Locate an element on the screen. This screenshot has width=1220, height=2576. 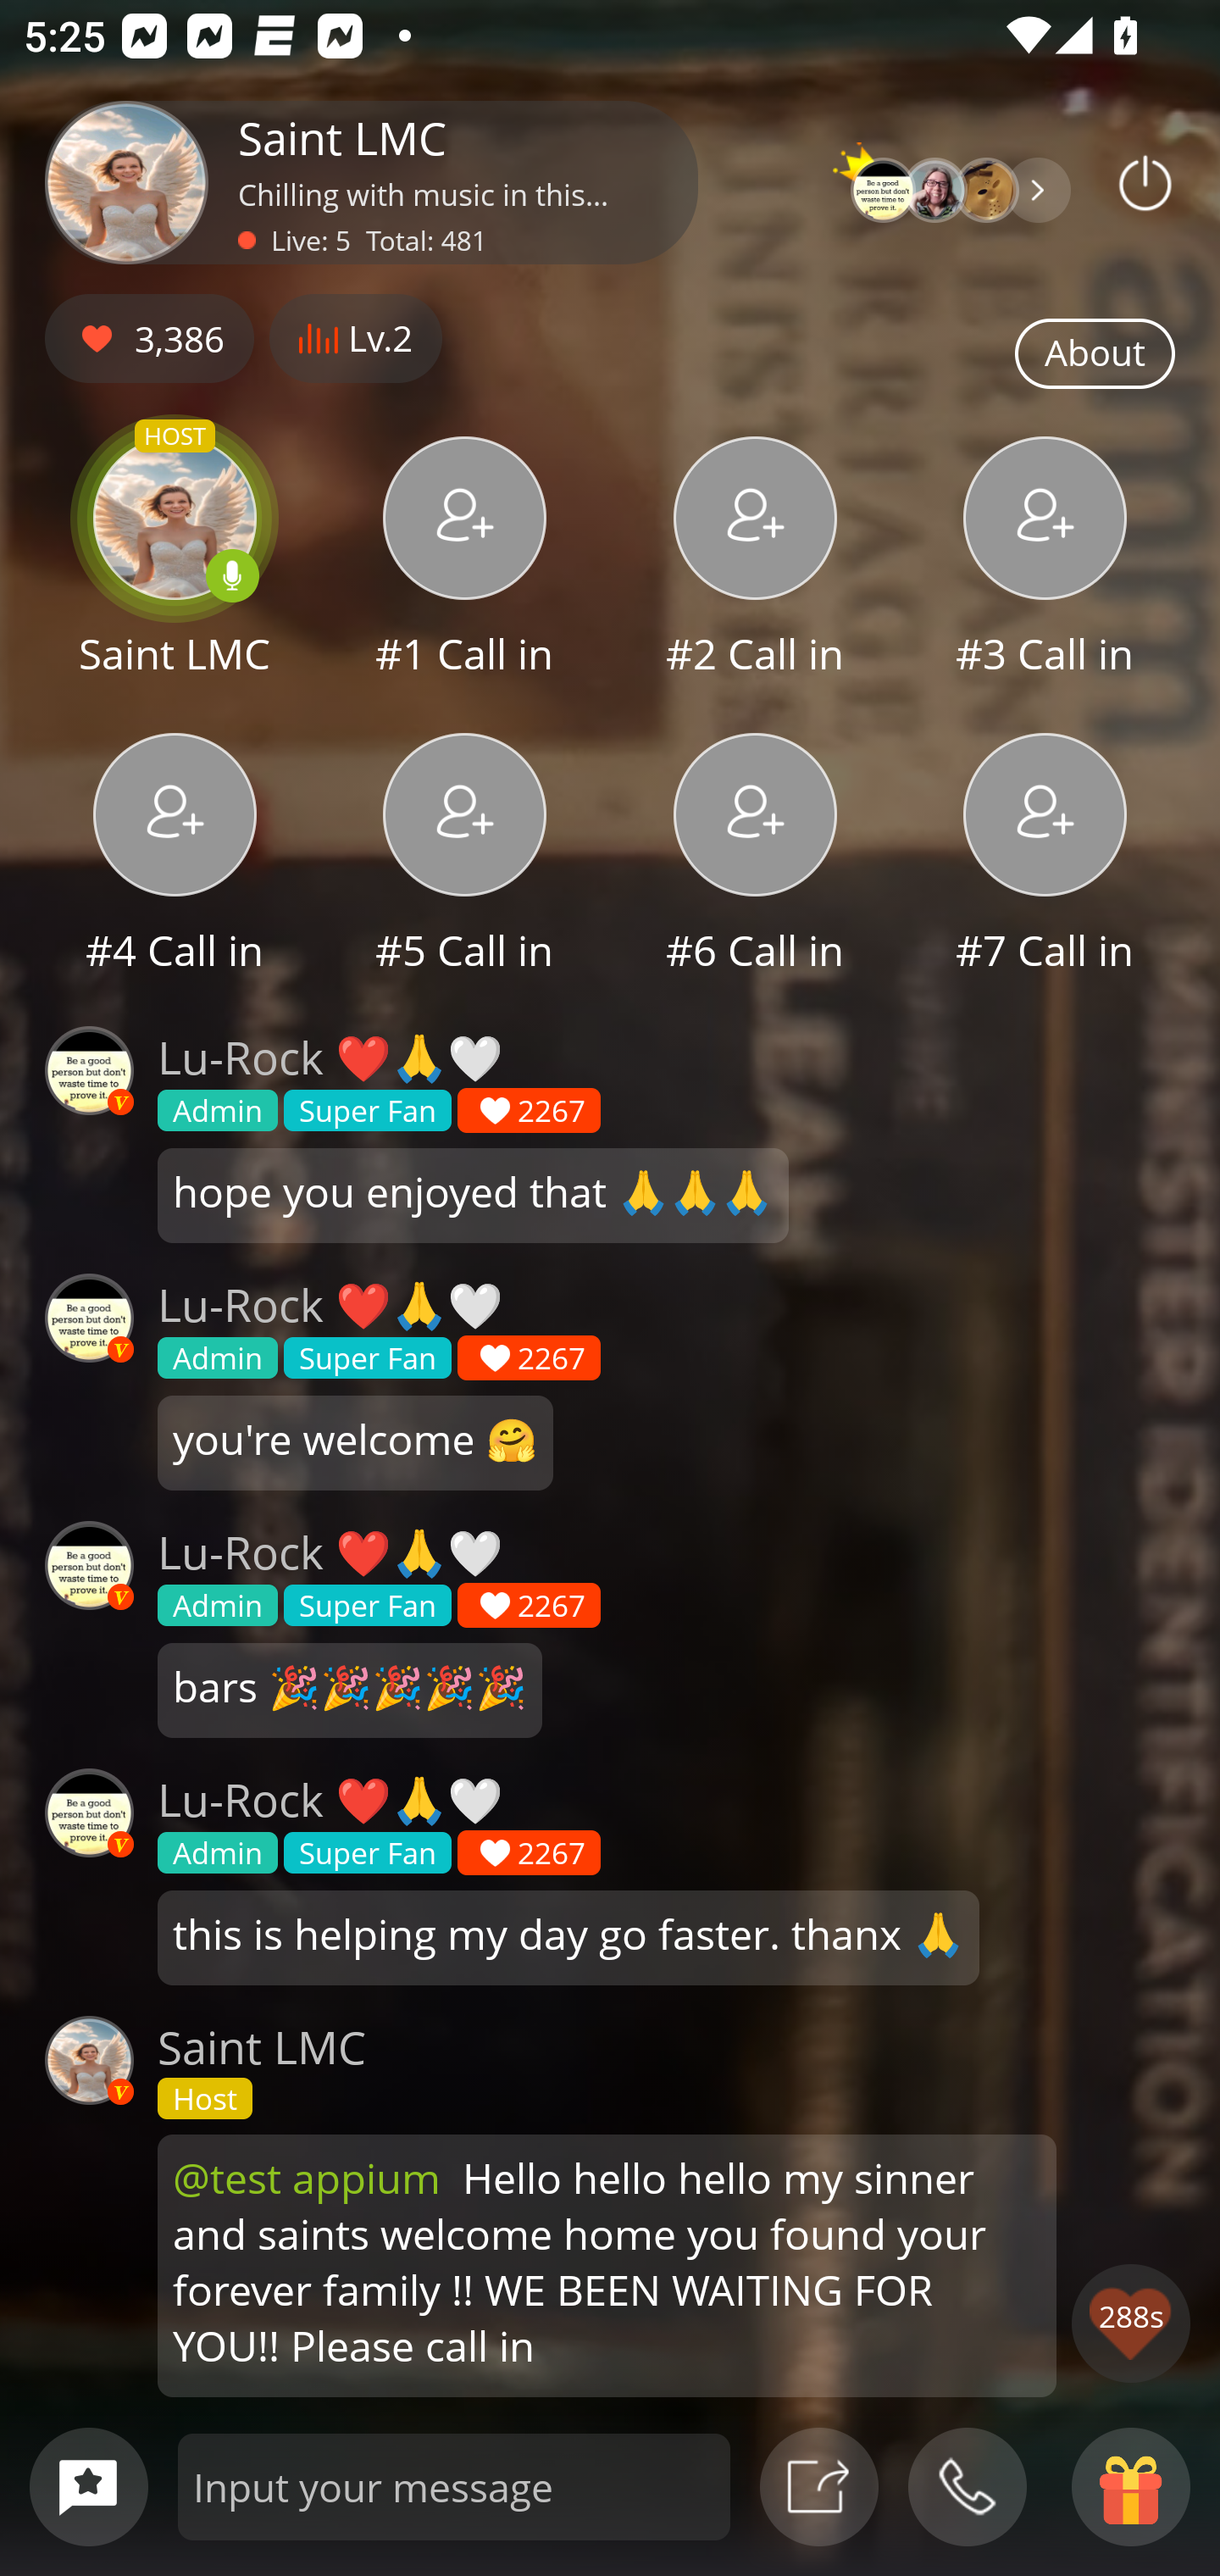
#5 Call in is located at coordinates (464, 856).